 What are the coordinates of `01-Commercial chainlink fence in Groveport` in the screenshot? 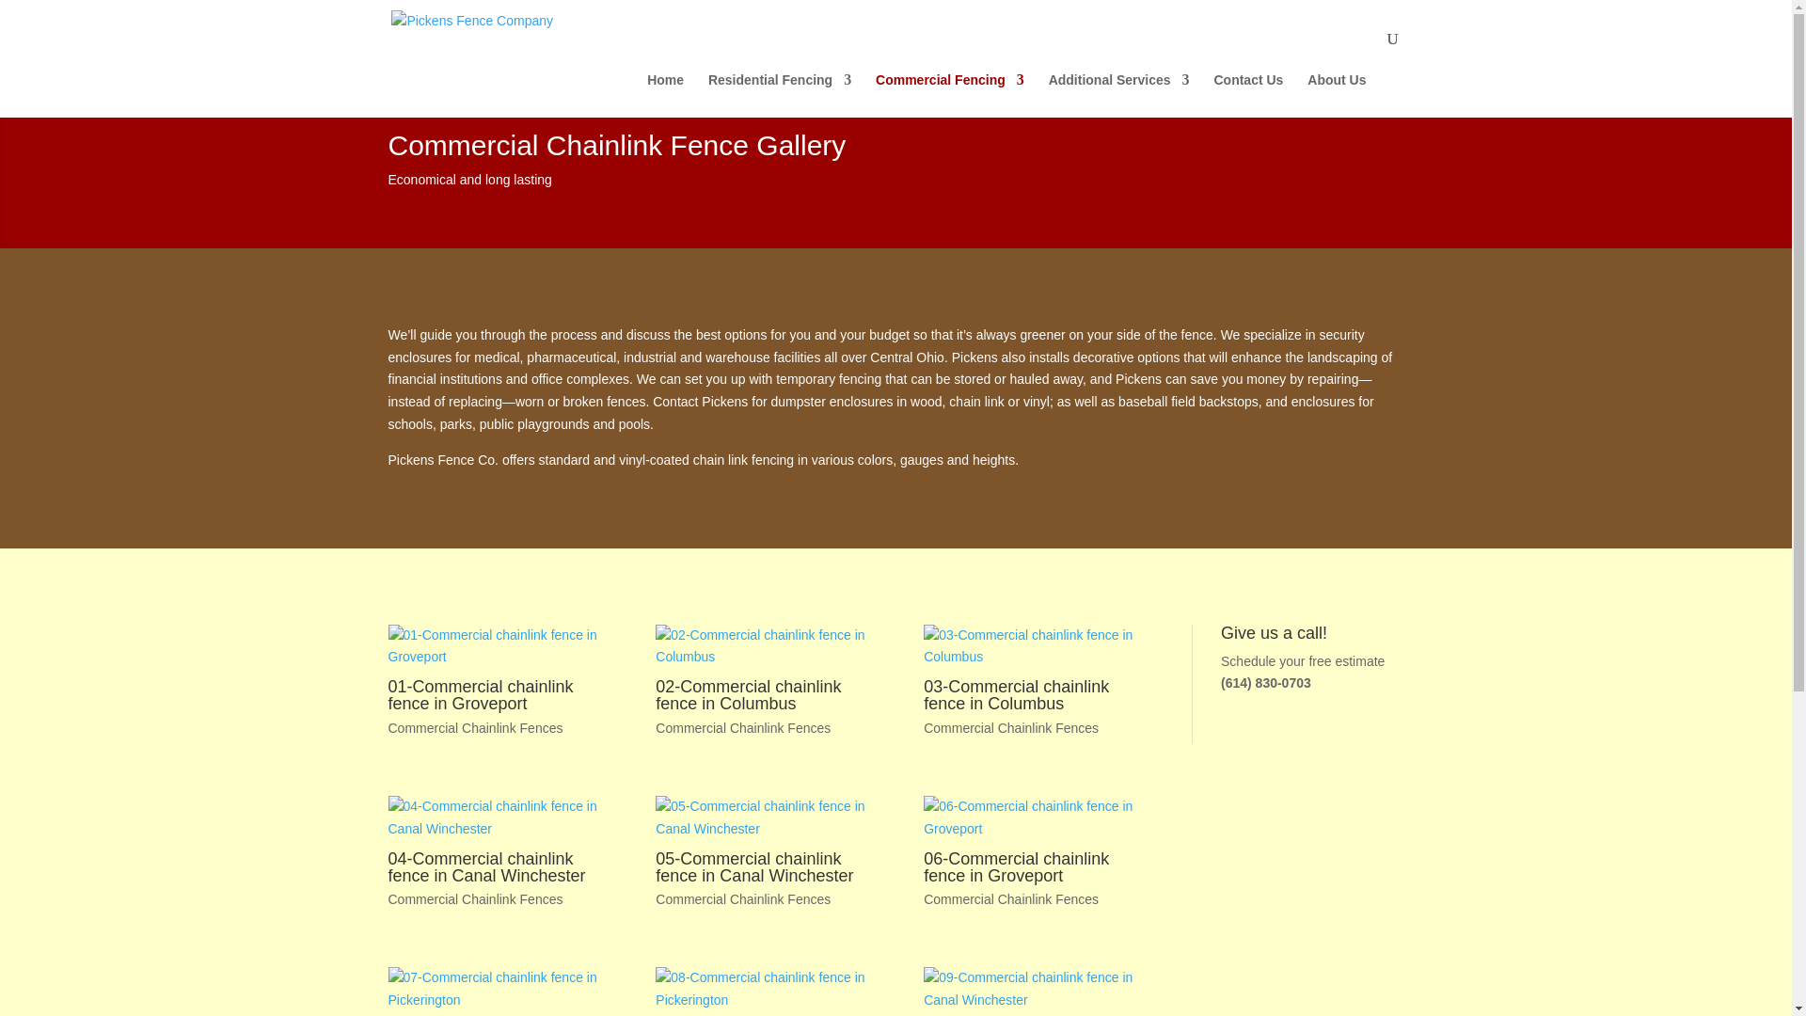 It's located at (493, 647).